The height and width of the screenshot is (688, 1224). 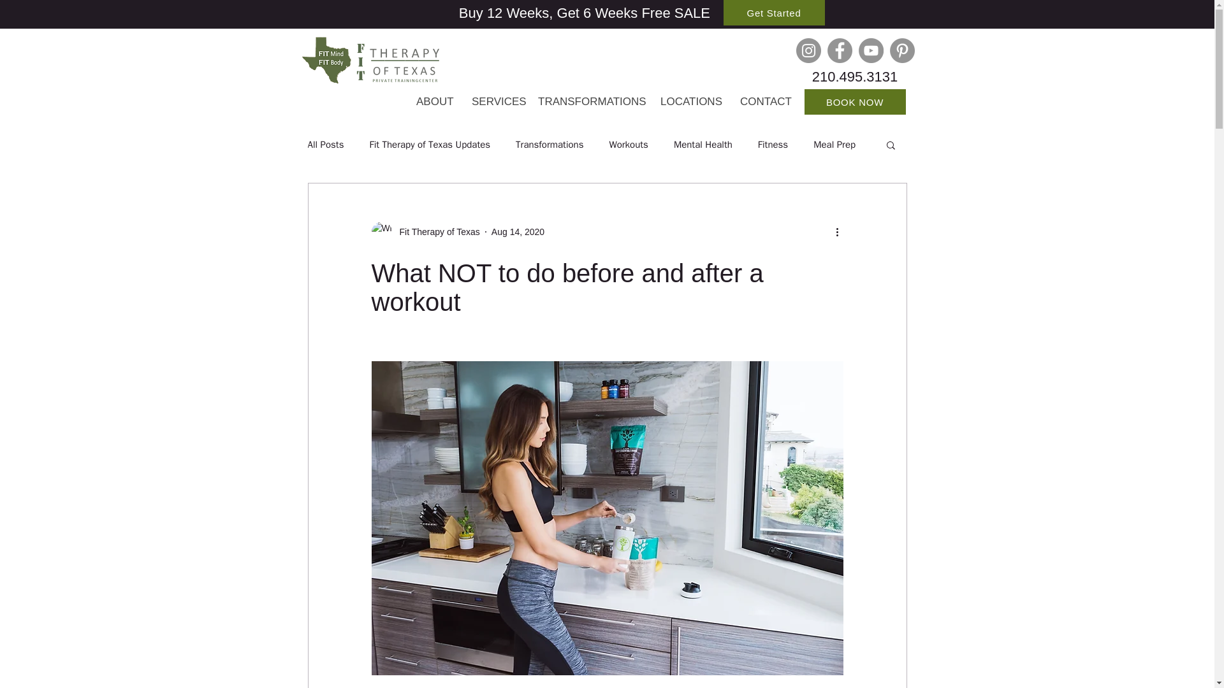 What do you see at coordinates (773, 13) in the screenshot?
I see `Get Started` at bounding box center [773, 13].